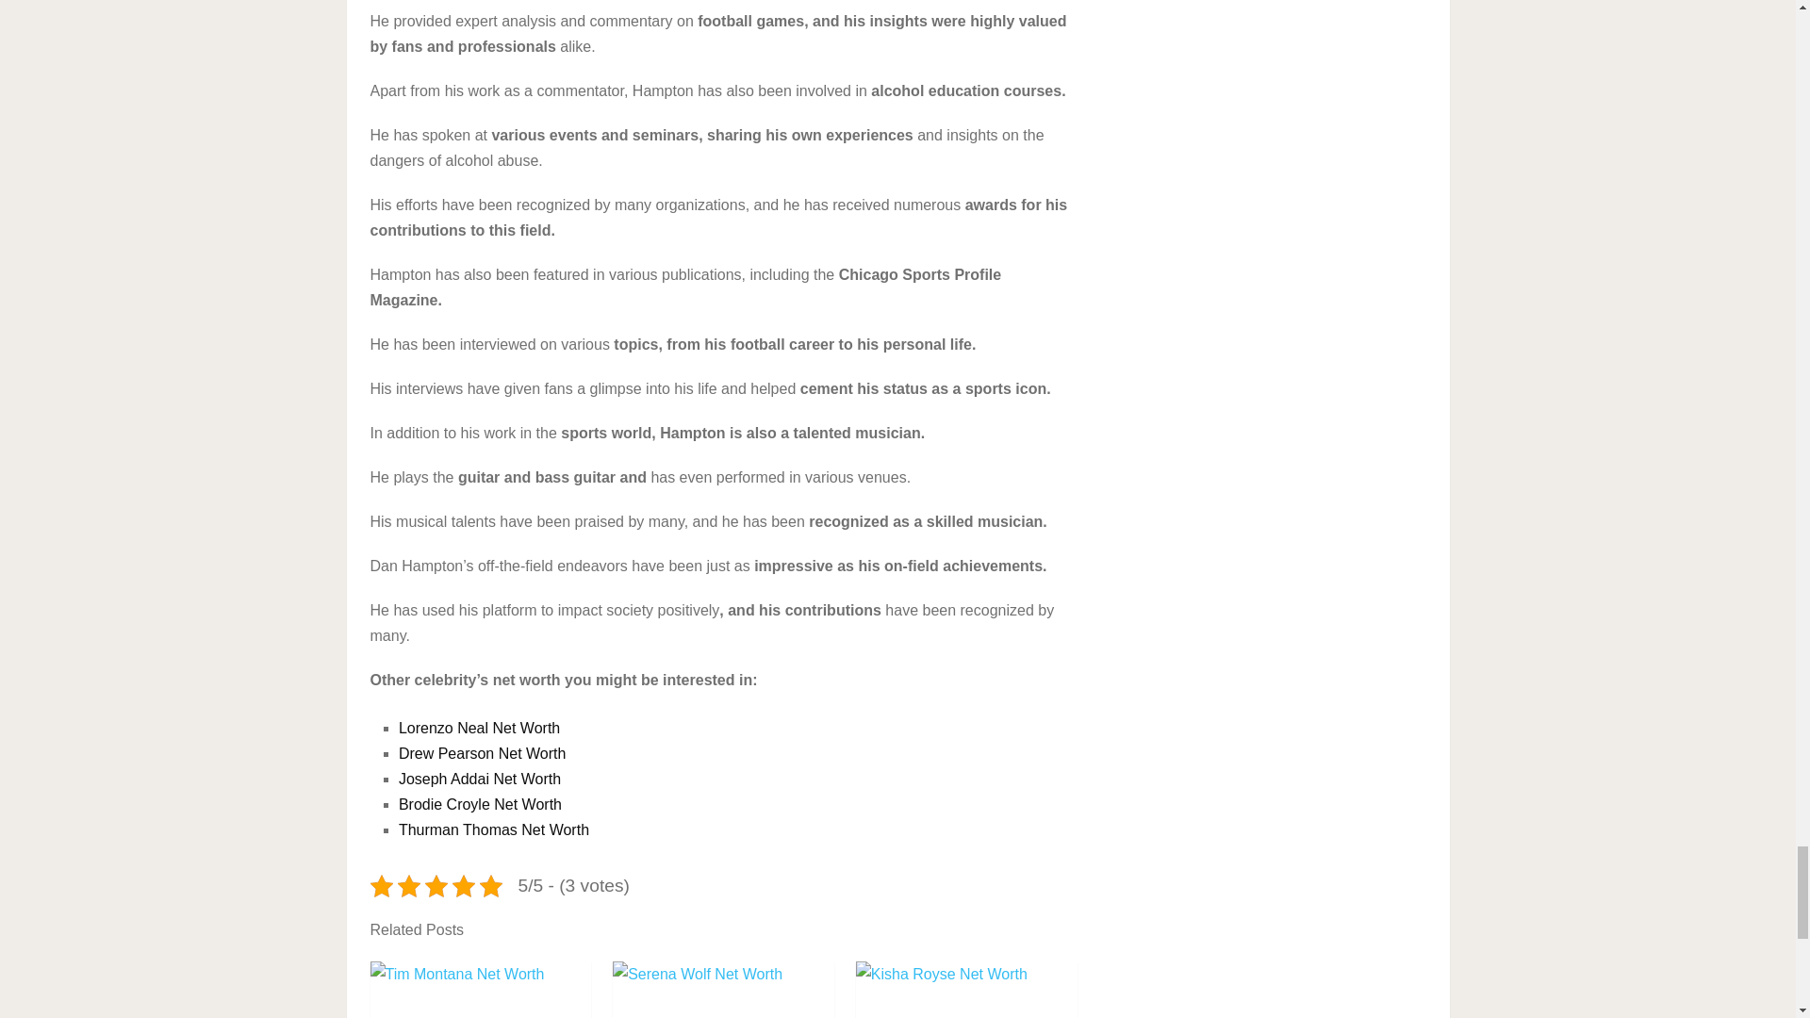 This screenshot has height=1018, width=1810. Describe the element at coordinates (479, 728) in the screenshot. I see `Lorenzo Neal Net Worth` at that location.